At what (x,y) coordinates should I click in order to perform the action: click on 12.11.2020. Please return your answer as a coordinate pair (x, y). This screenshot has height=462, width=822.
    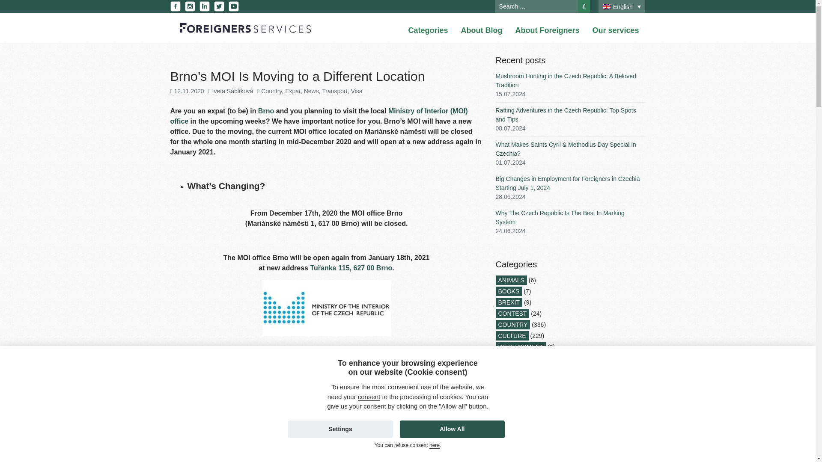
    Looking at the image, I should click on (189, 91).